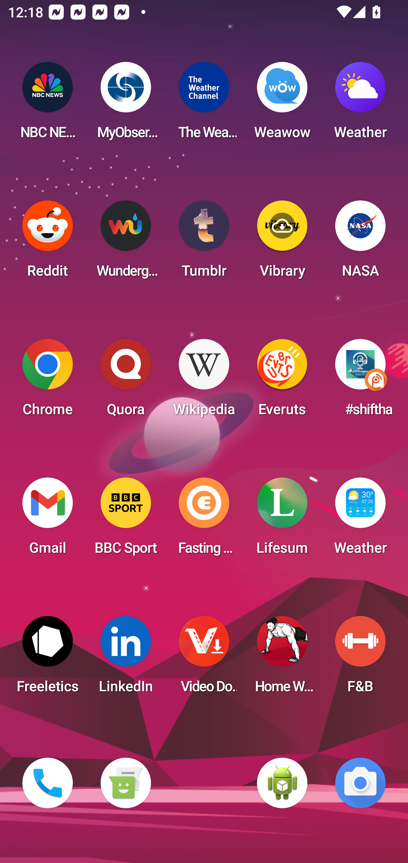 The height and width of the screenshot is (863, 408). I want to click on Weawow, so click(282, 104).